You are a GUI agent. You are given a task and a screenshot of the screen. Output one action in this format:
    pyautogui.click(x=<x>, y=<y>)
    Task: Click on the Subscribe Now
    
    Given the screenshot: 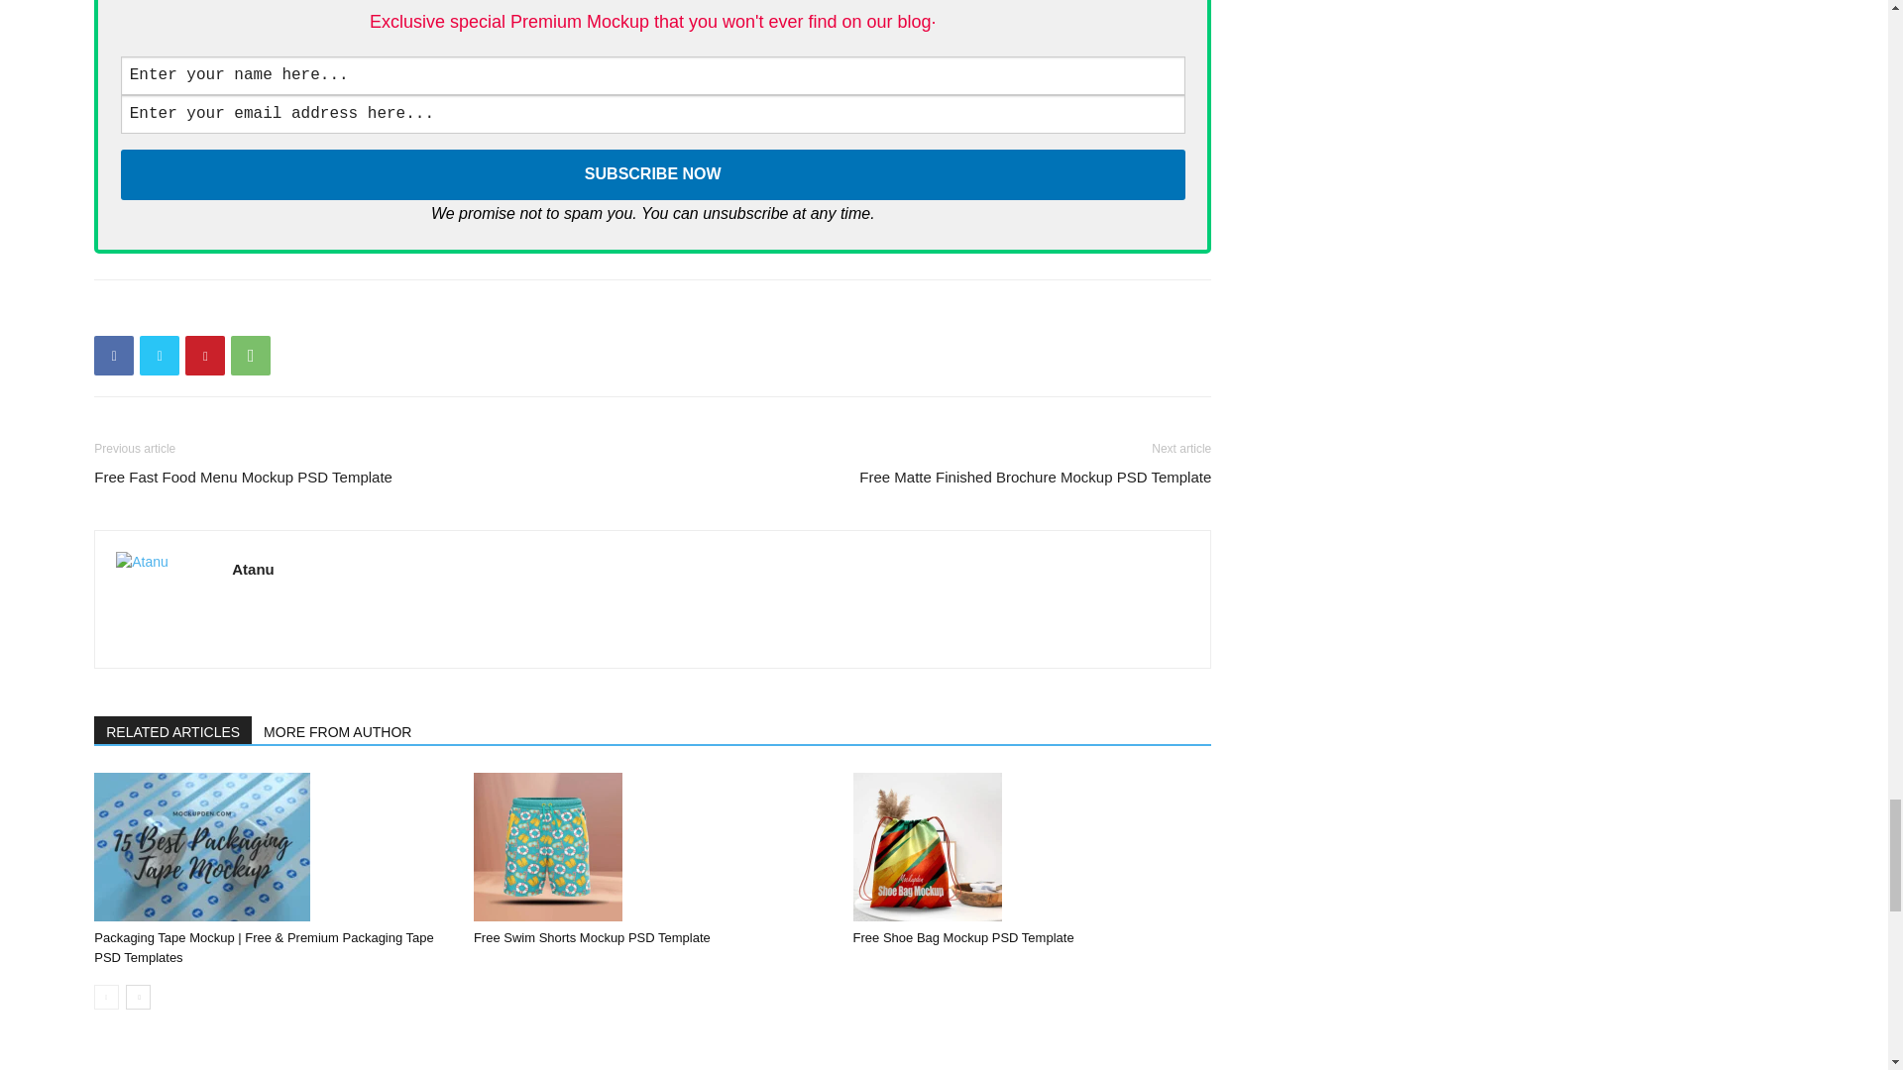 What is the action you would take?
    pyautogui.click(x=653, y=174)
    